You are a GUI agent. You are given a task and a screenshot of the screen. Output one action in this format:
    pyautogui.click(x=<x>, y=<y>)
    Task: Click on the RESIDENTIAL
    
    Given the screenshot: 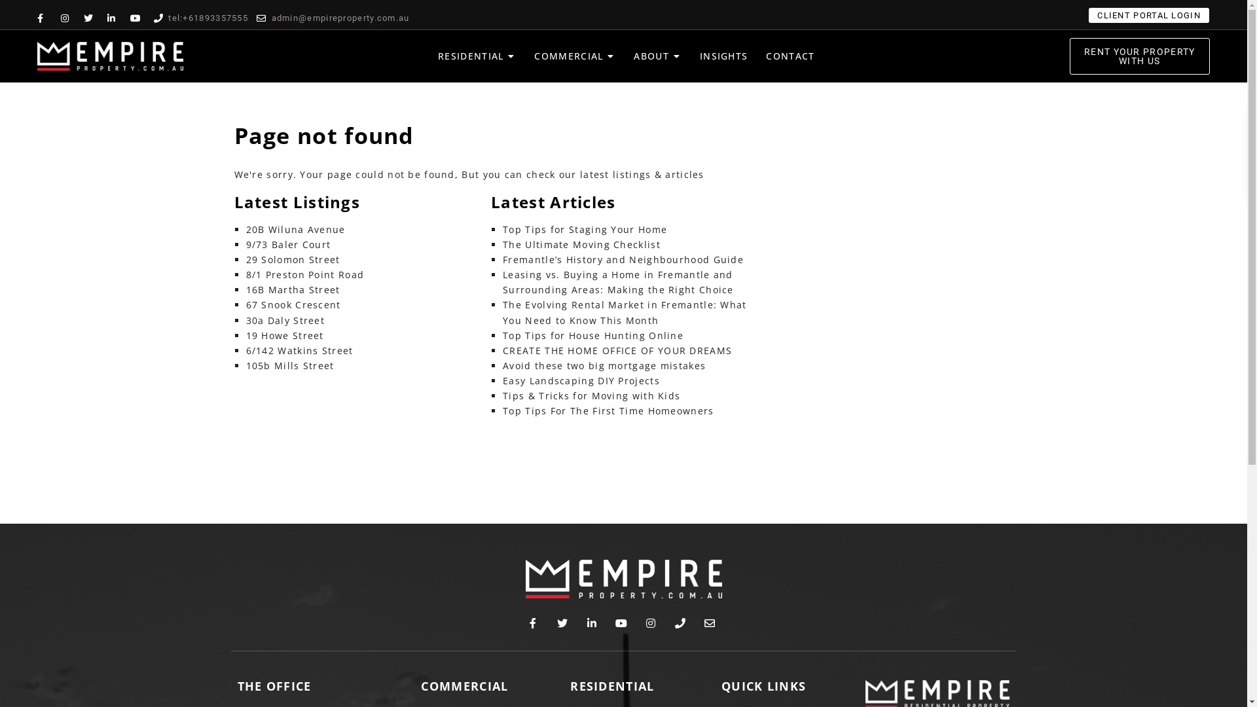 What is the action you would take?
    pyautogui.click(x=471, y=56)
    